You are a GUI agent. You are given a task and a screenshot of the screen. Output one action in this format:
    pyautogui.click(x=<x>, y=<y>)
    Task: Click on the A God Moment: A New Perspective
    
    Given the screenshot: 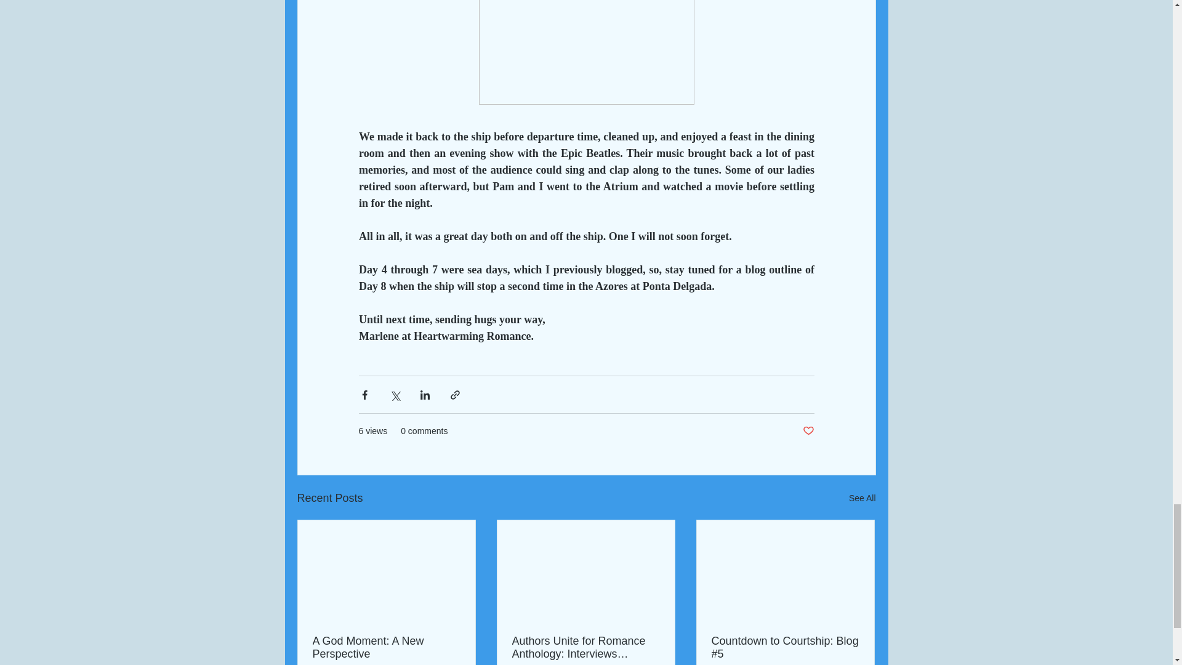 What is the action you would take?
    pyautogui.click(x=387, y=648)
    